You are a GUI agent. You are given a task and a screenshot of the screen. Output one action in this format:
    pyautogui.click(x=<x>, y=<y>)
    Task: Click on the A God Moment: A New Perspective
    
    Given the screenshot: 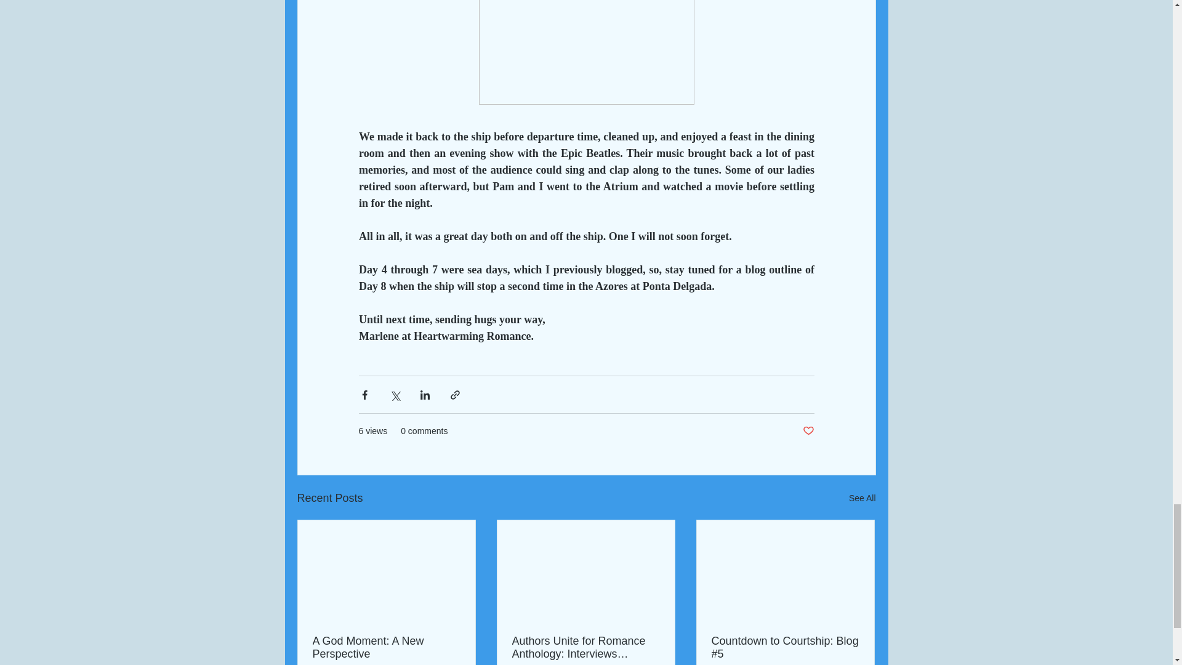 What is the action you would take?
    pyautogui.click(x=387, y=648)
    